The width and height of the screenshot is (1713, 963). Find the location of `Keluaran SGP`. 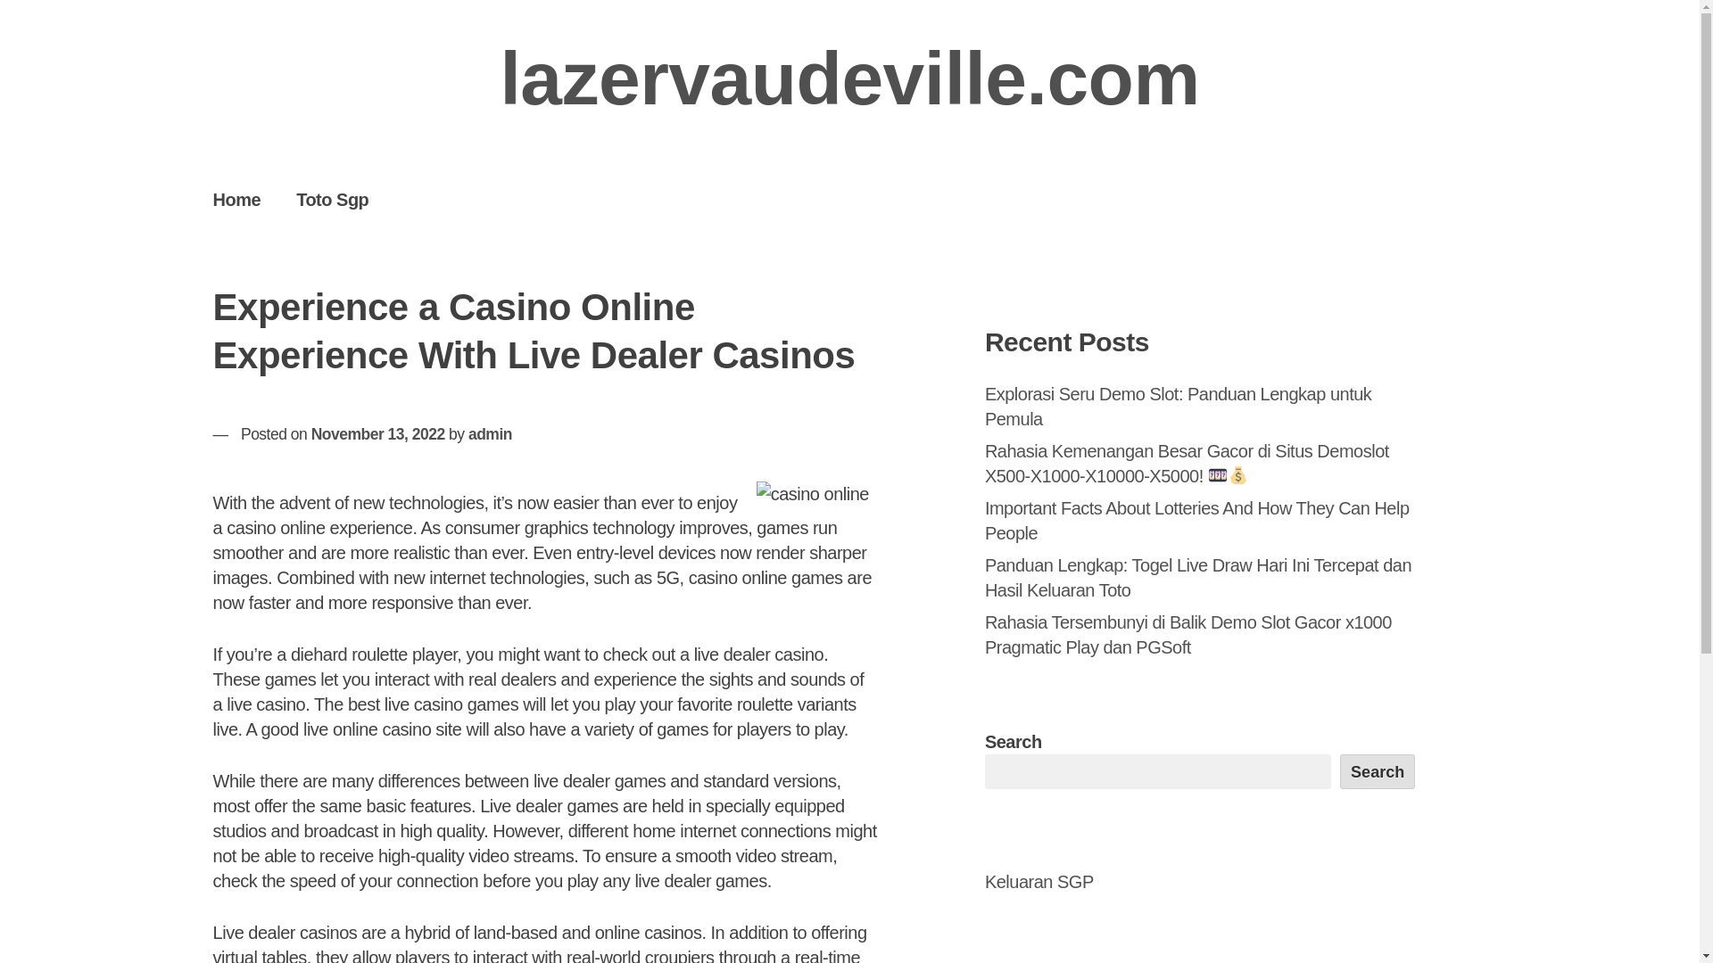

Keluaran SGP is located at coordinates (1039, 882).